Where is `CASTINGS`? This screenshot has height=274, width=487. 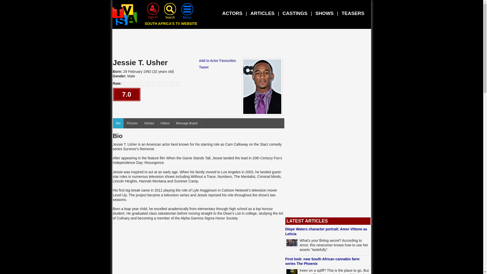 CASTINGS is located at coordinates (295, 13).